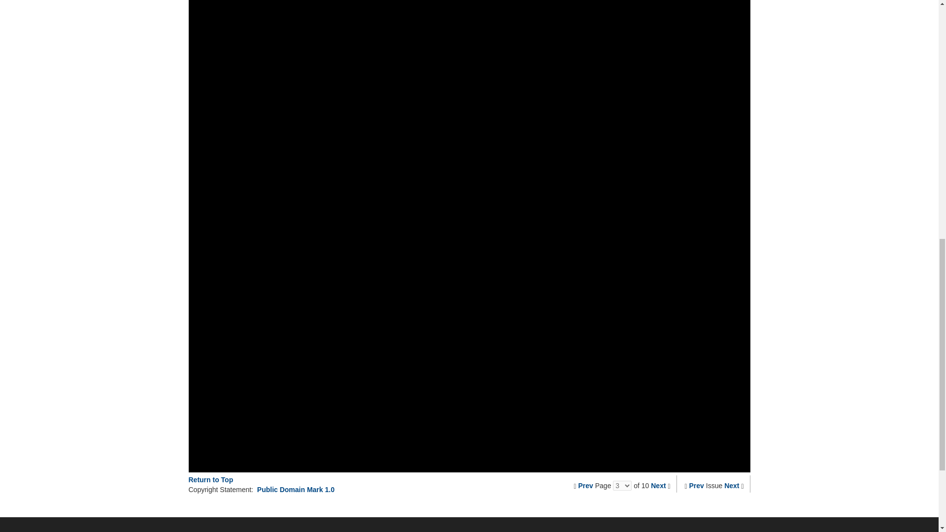  Describe the element at coordinates (658, 486) in the screenshot. I see `Next` at that location.